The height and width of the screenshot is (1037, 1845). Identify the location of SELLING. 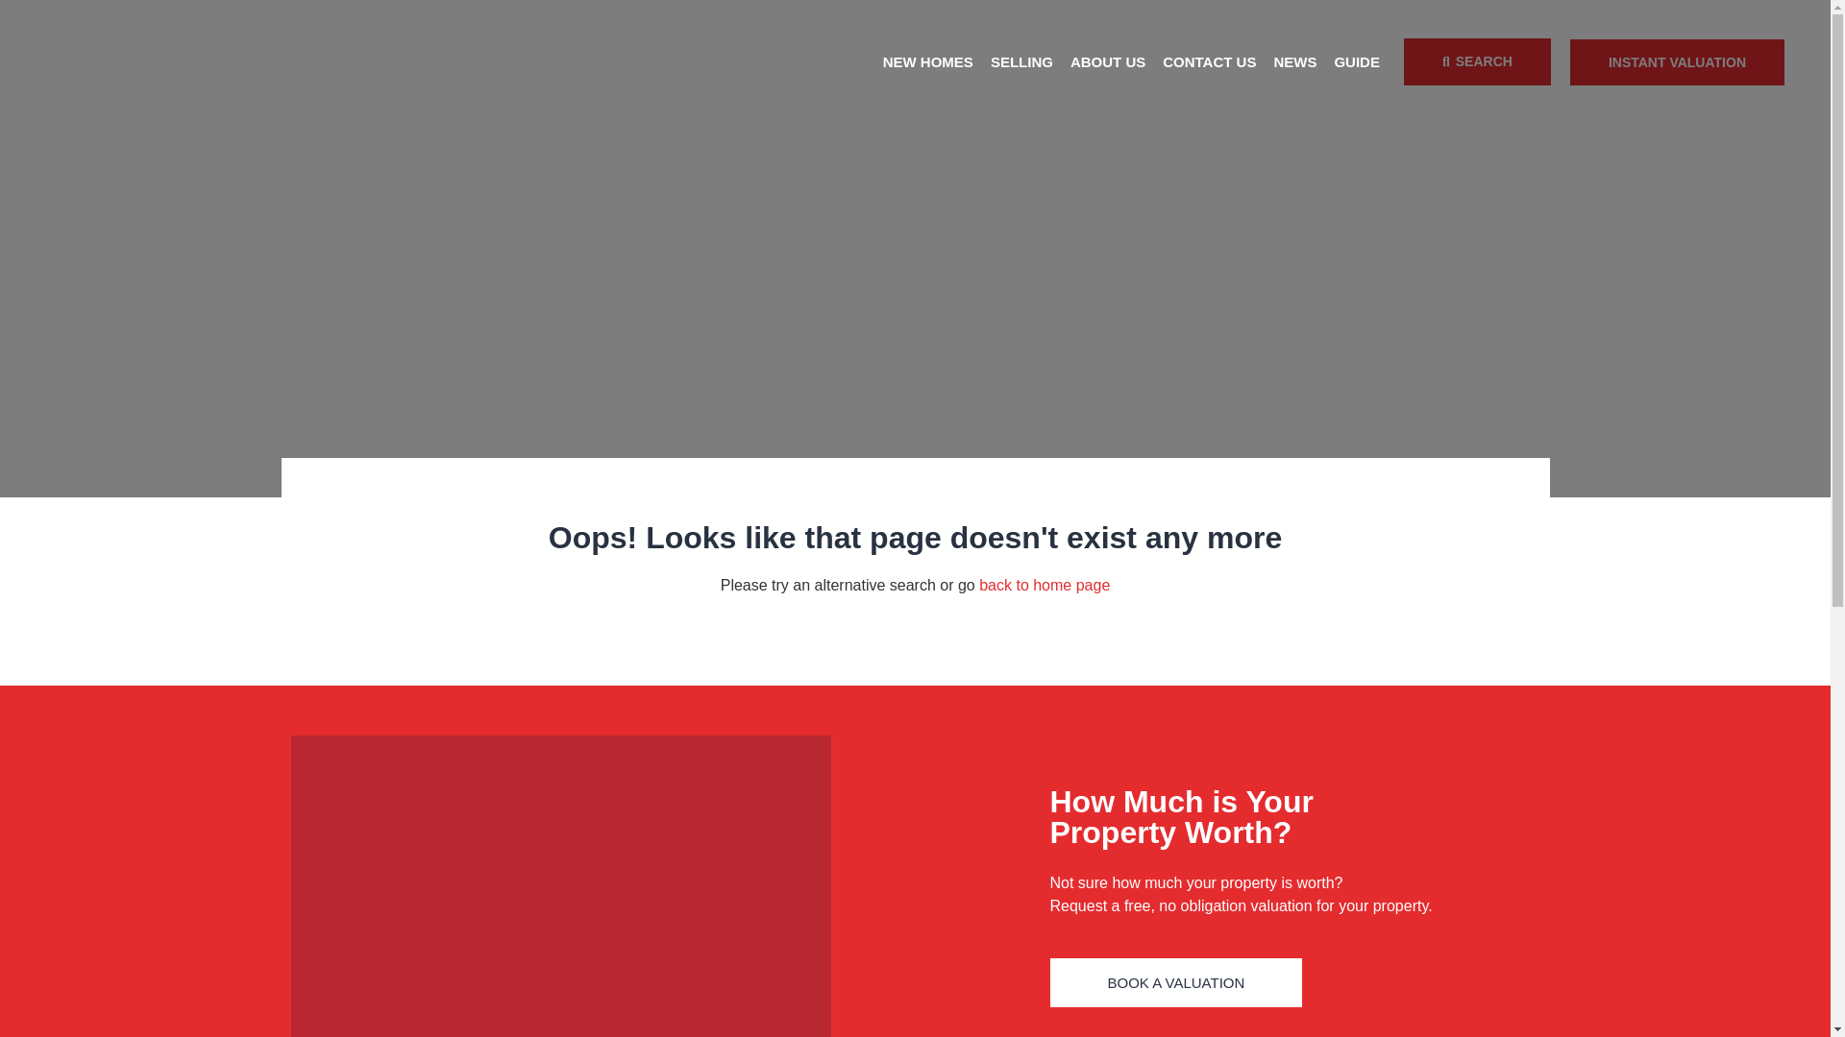
(1021, 61).